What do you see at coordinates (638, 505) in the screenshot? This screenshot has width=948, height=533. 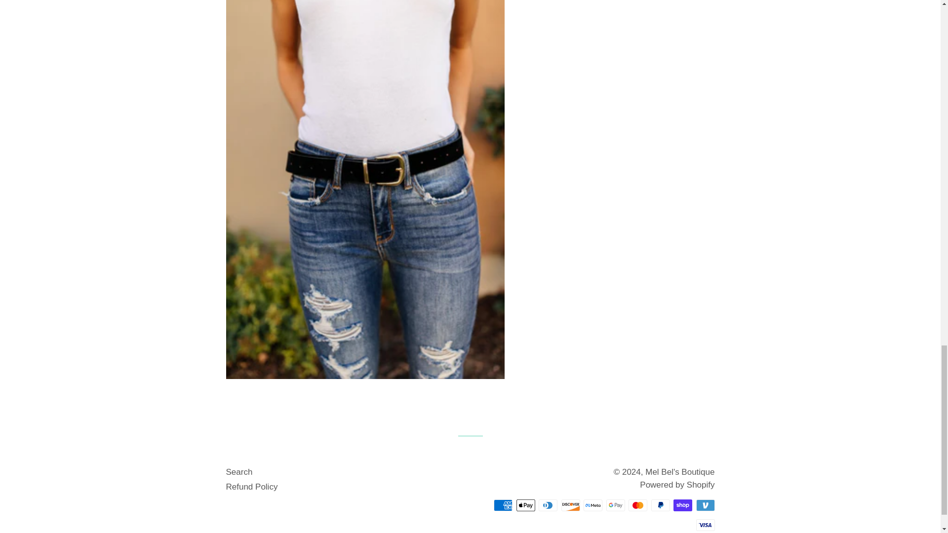 I see `Mastercard` at bounding box center [638, 505].